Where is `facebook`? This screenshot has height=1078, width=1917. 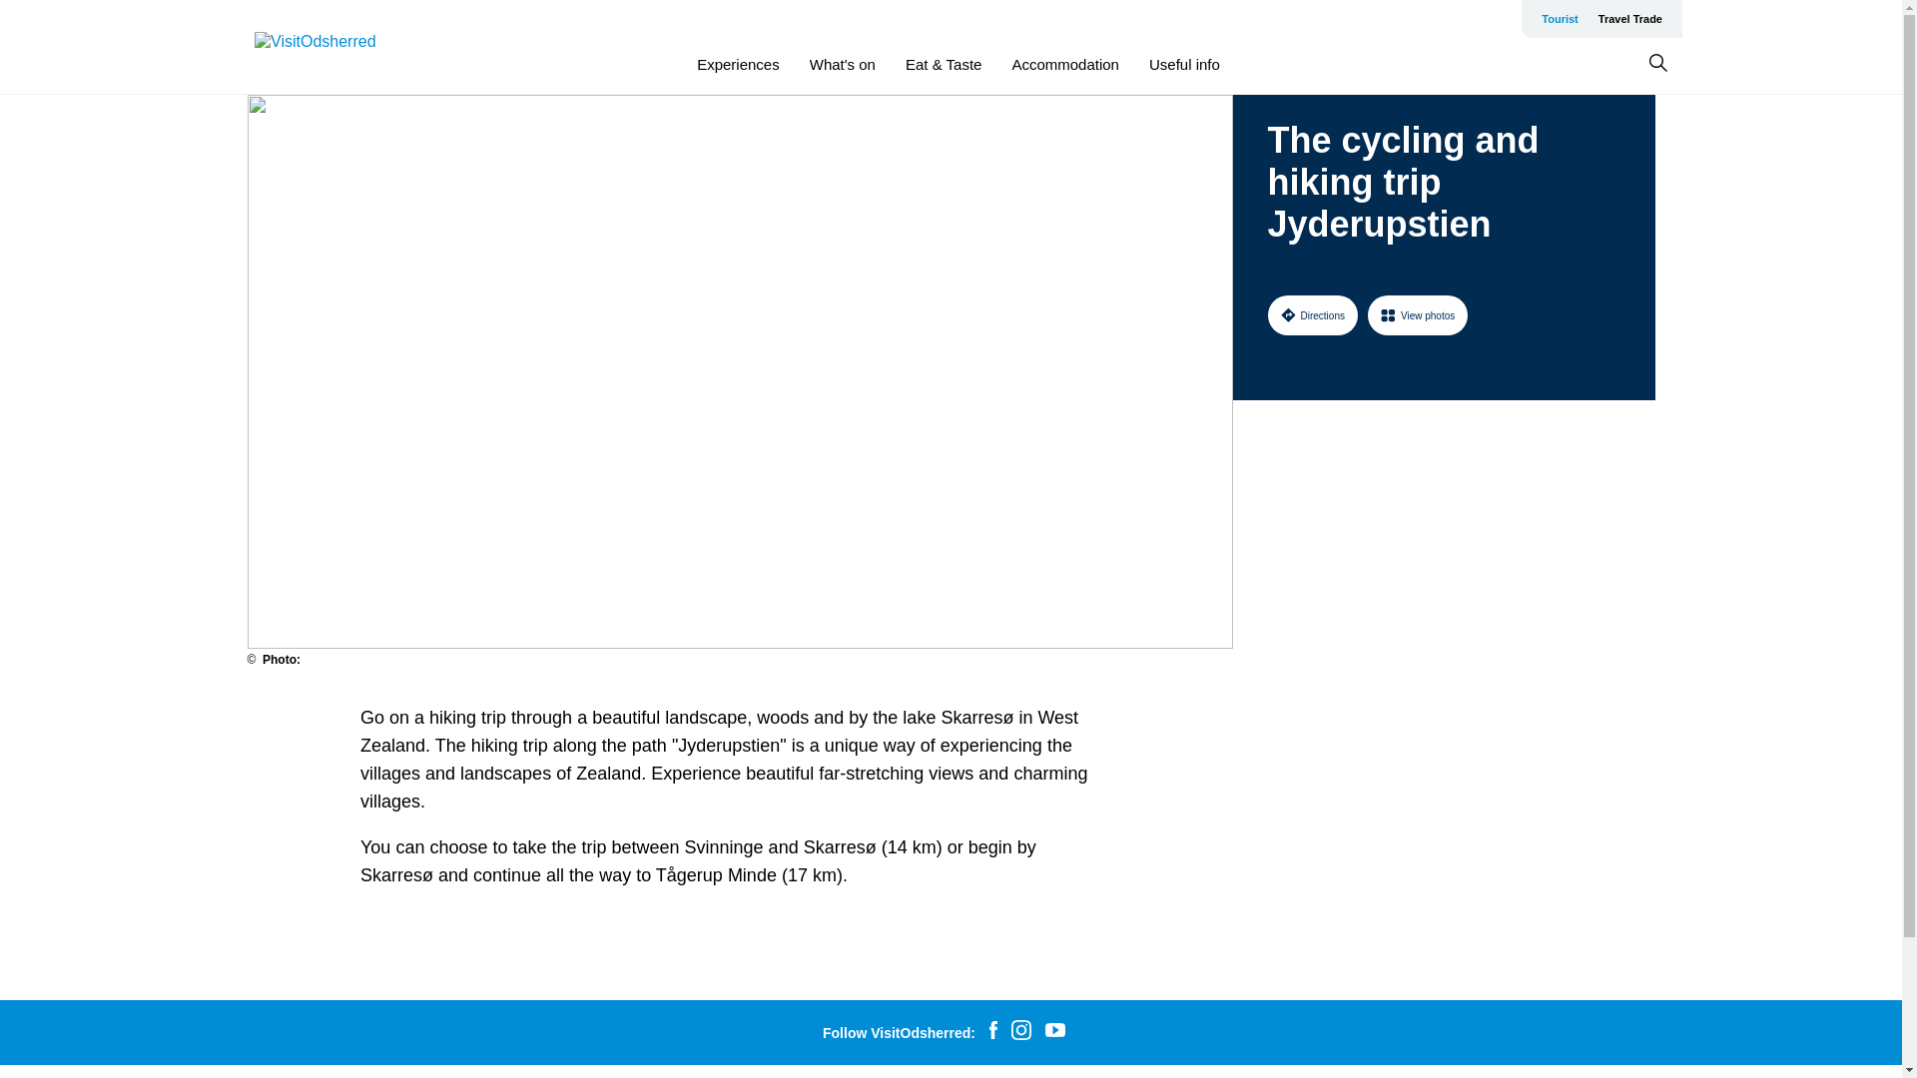 facebook is located at coordinates (992, 1032).